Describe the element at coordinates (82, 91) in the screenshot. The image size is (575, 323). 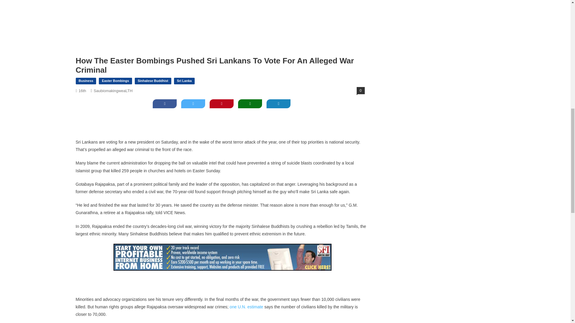
I see `16th` at that location.